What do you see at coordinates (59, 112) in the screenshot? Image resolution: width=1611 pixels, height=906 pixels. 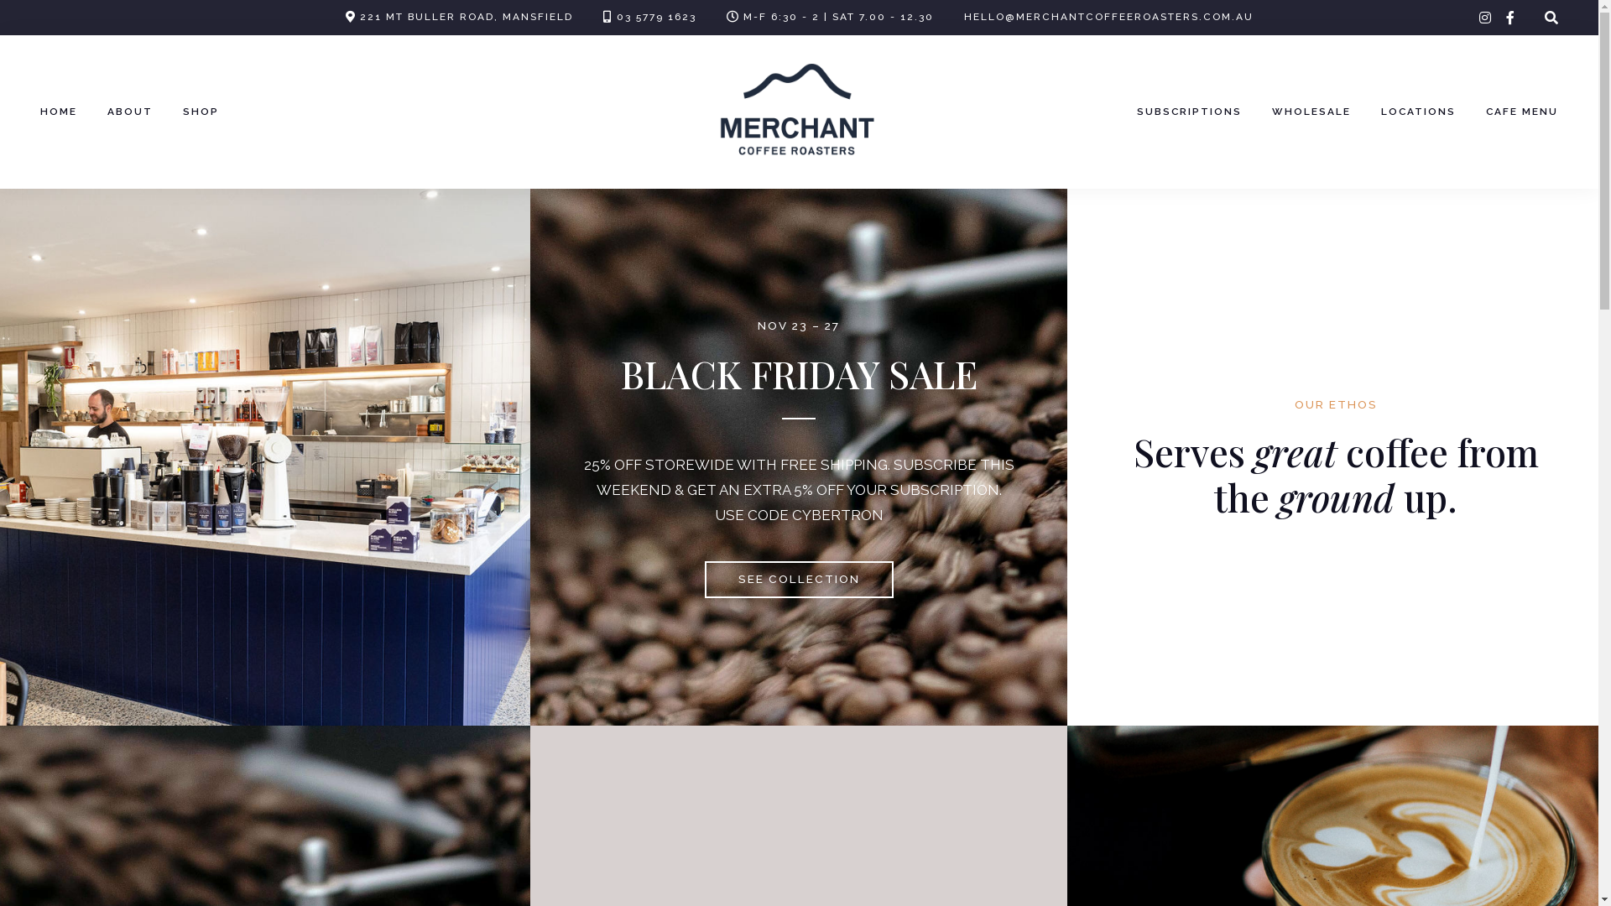 I see `HOME` at bounding box center [59, 112].